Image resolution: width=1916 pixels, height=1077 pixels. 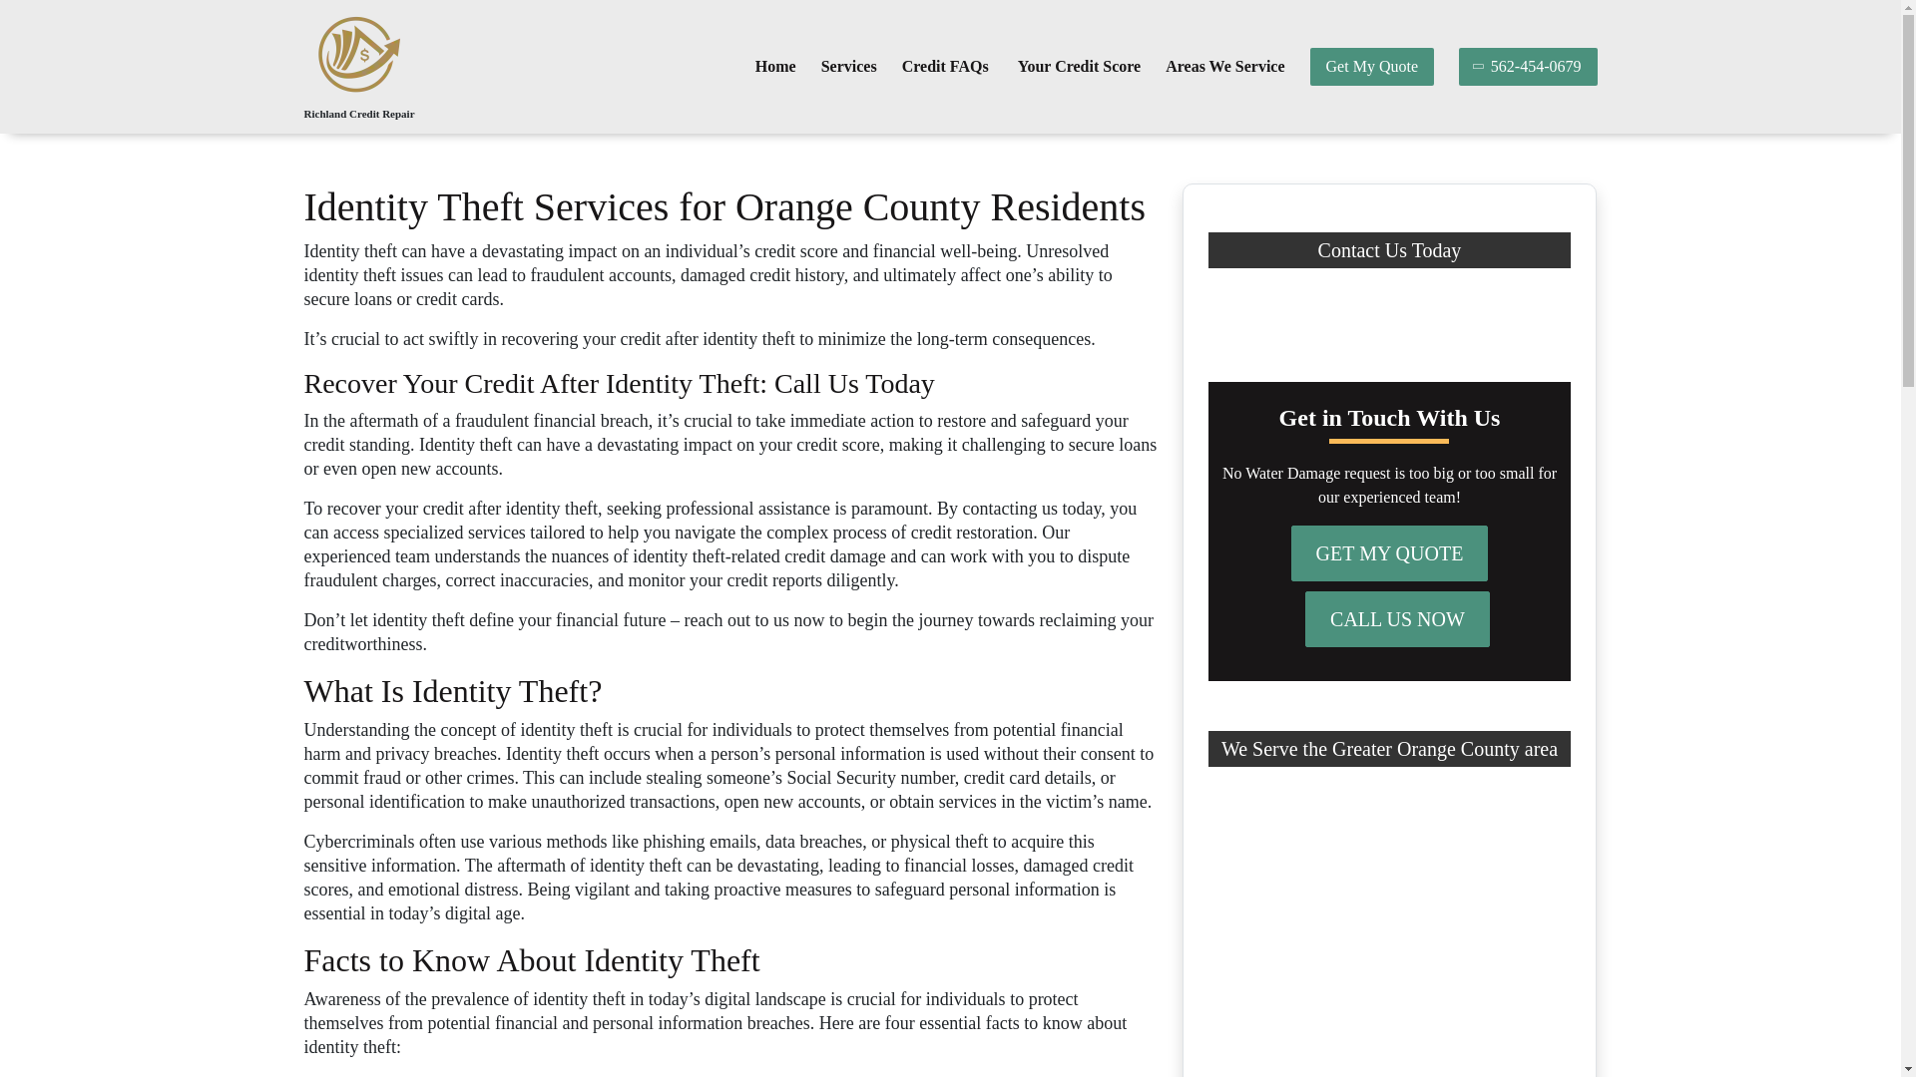 What do you see at coordinates (1397, 618) in the screenshot?
I see `CALL US NOW` at bounding box center [1397, 618].